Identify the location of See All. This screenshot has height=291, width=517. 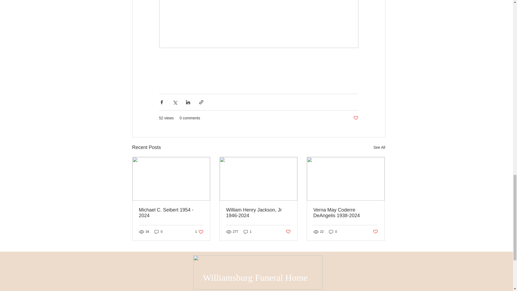
(379, 147).